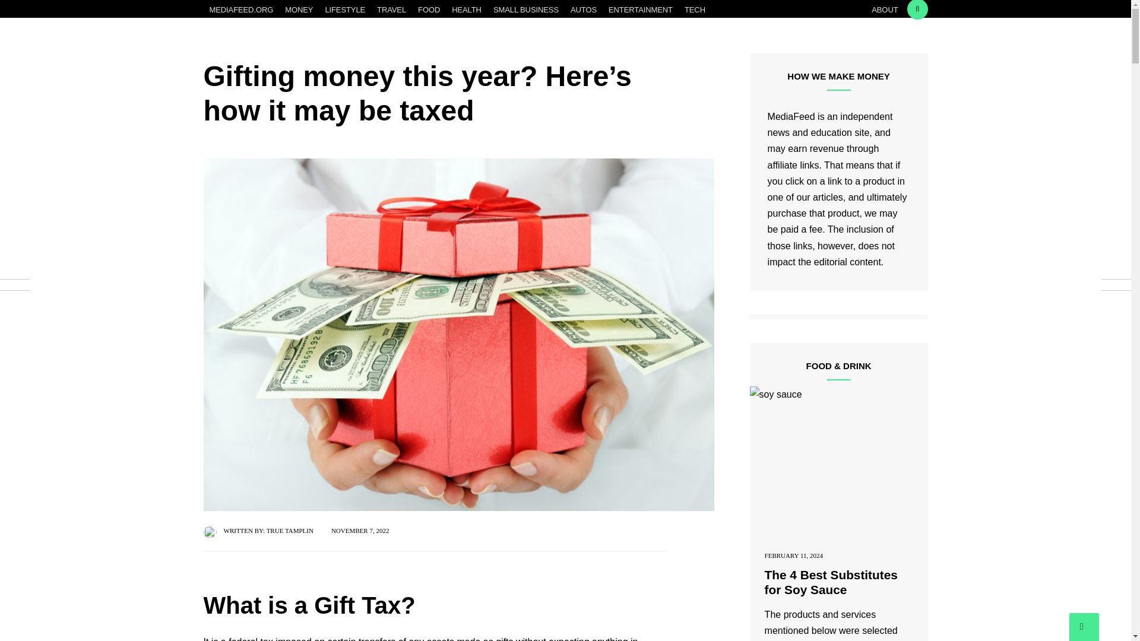  What do you see at coordinates (831, 582) in the screenshot?
I see `The 4 Best Substitutes for Soy Sauce` at bounding box center [831, 582].